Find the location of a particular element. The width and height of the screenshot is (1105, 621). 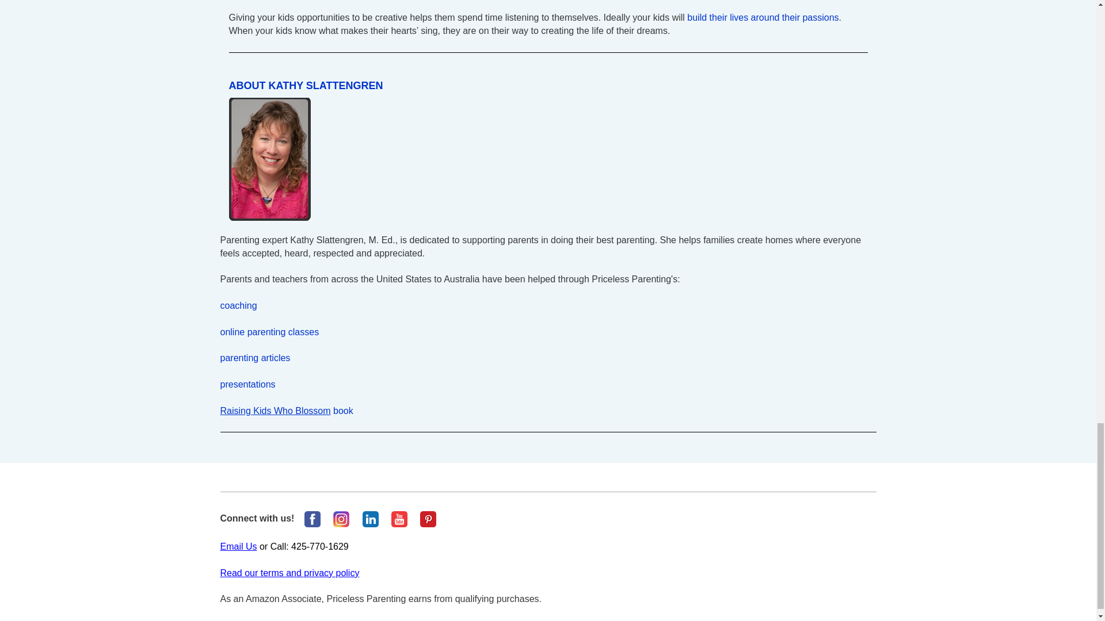

build their lives around their passions is located at coordinates (763, 17).